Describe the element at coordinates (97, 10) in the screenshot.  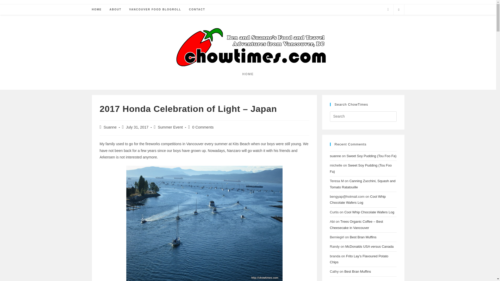
I see `HOME` at that location.